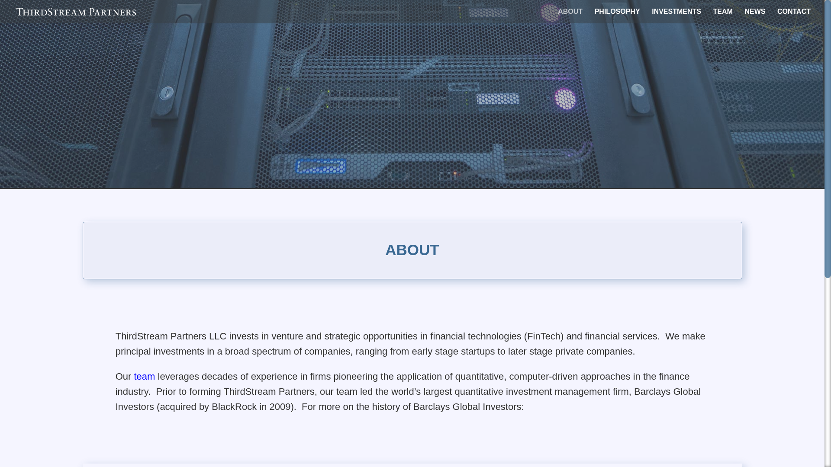  Describe the element at coordinates (144, 376) in the screenshot. I see `team` at that location.